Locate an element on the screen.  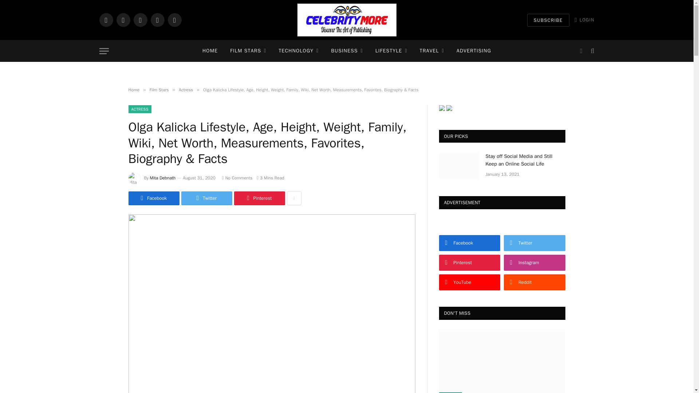
Facebook is located at coordinates (106, 20).